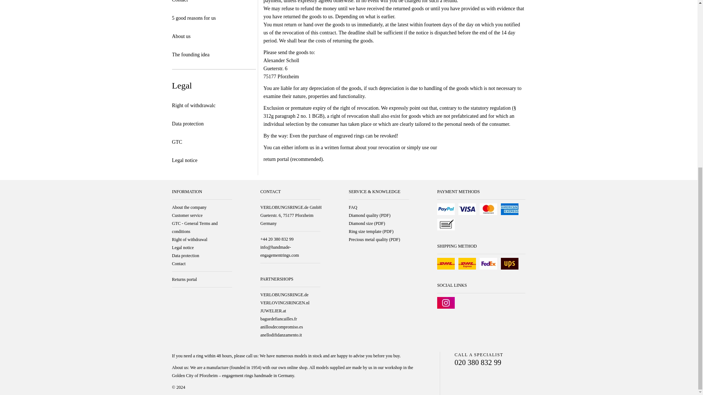 The image size is (703, 395). What do you see at coordinates (488, 263) in the screenshot?
I see `FedEx` at bounding box center [488, 263].